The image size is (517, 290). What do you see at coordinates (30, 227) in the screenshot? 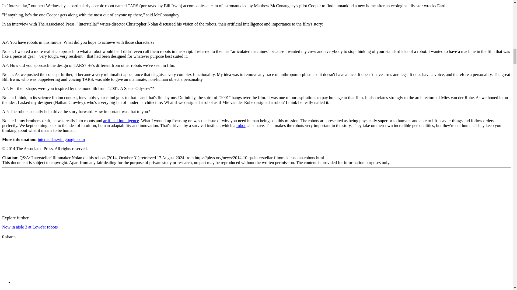
I see `Now in aisle 3 at Lowe's: robots` at bounding box center [30, 227].